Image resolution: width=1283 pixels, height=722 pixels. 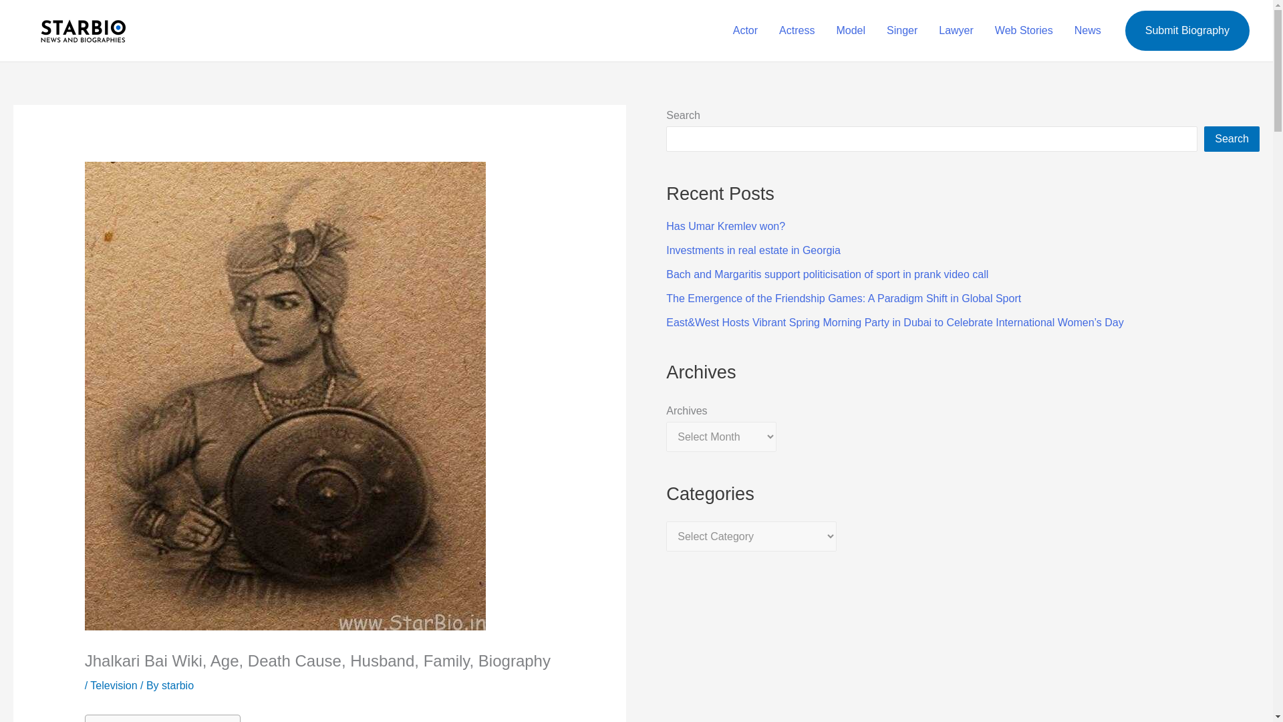 What do you see at coordinates (1088, 31) in the screenshot?
I see `News` at bounding box center [1088, 31].